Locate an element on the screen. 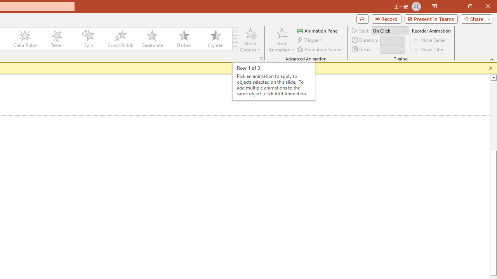  Animation Styles is located at coordinates (235, 46).